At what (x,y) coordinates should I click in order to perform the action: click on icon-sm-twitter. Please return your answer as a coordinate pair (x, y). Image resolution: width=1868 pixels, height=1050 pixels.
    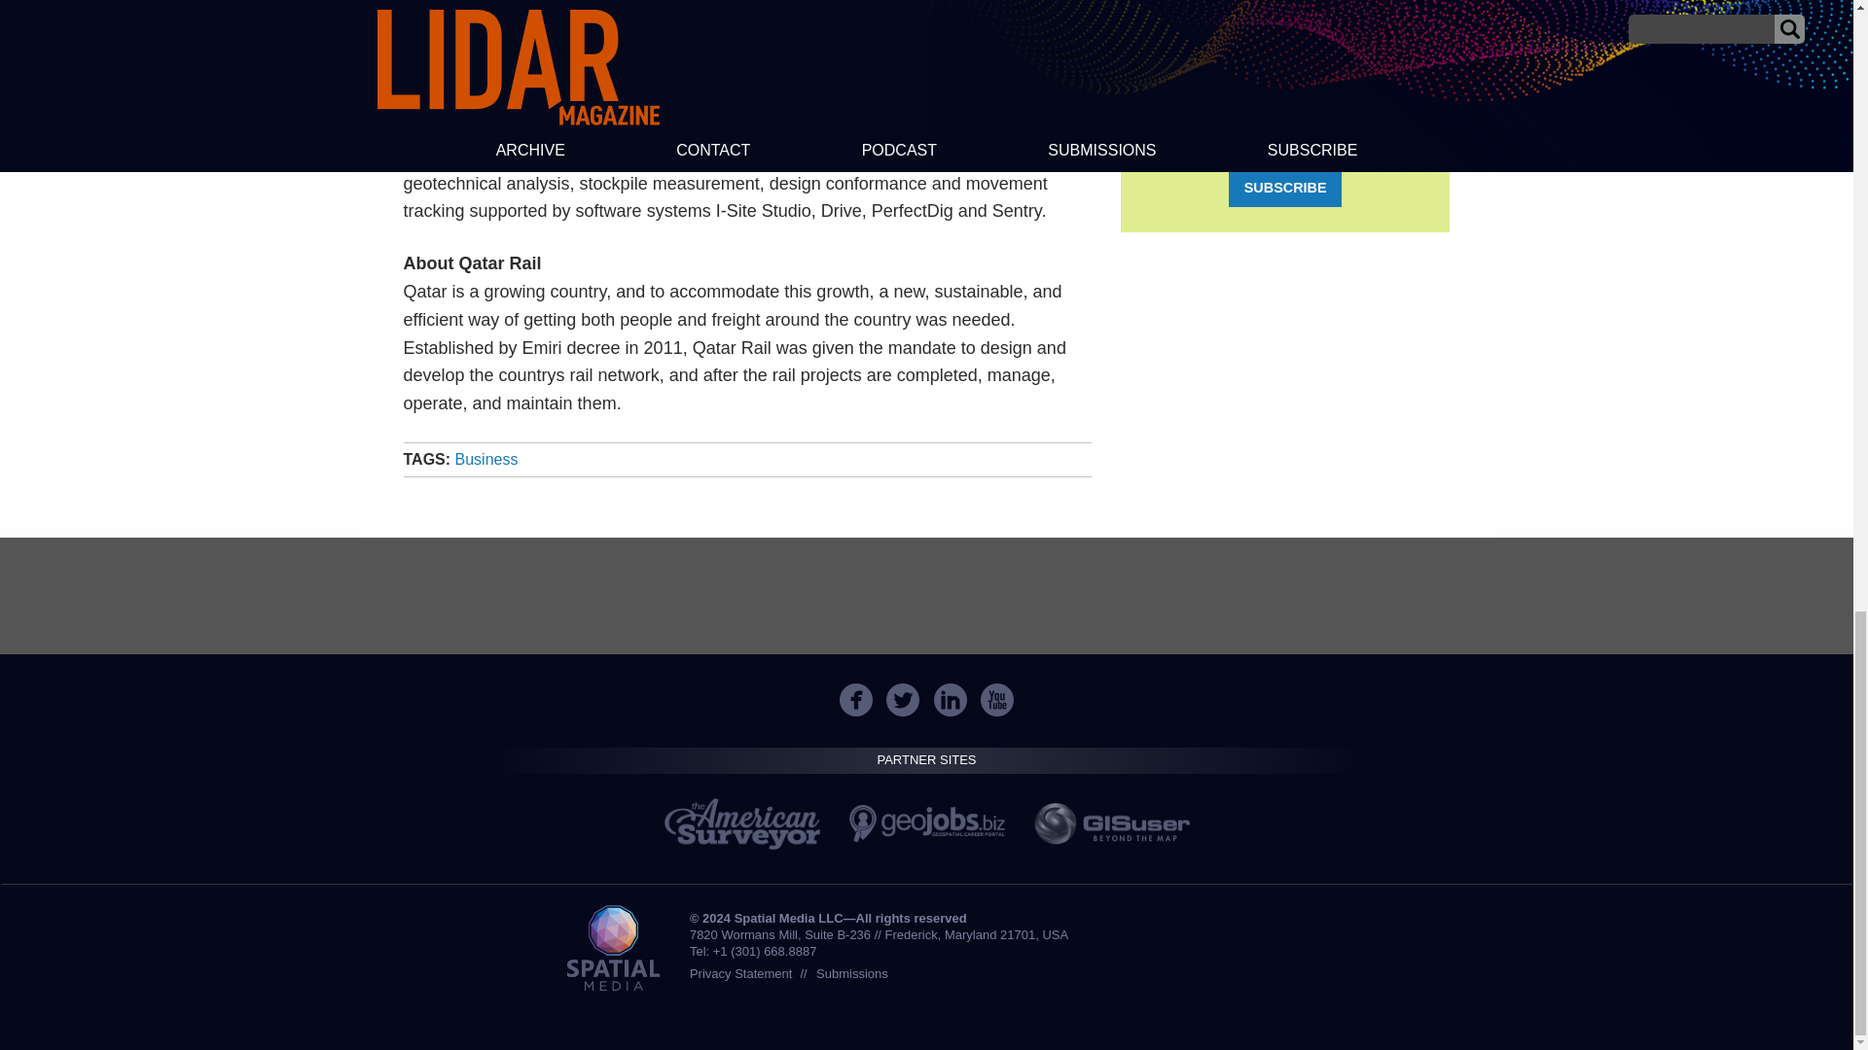
    Looking at the image, I should click on (902, 700).